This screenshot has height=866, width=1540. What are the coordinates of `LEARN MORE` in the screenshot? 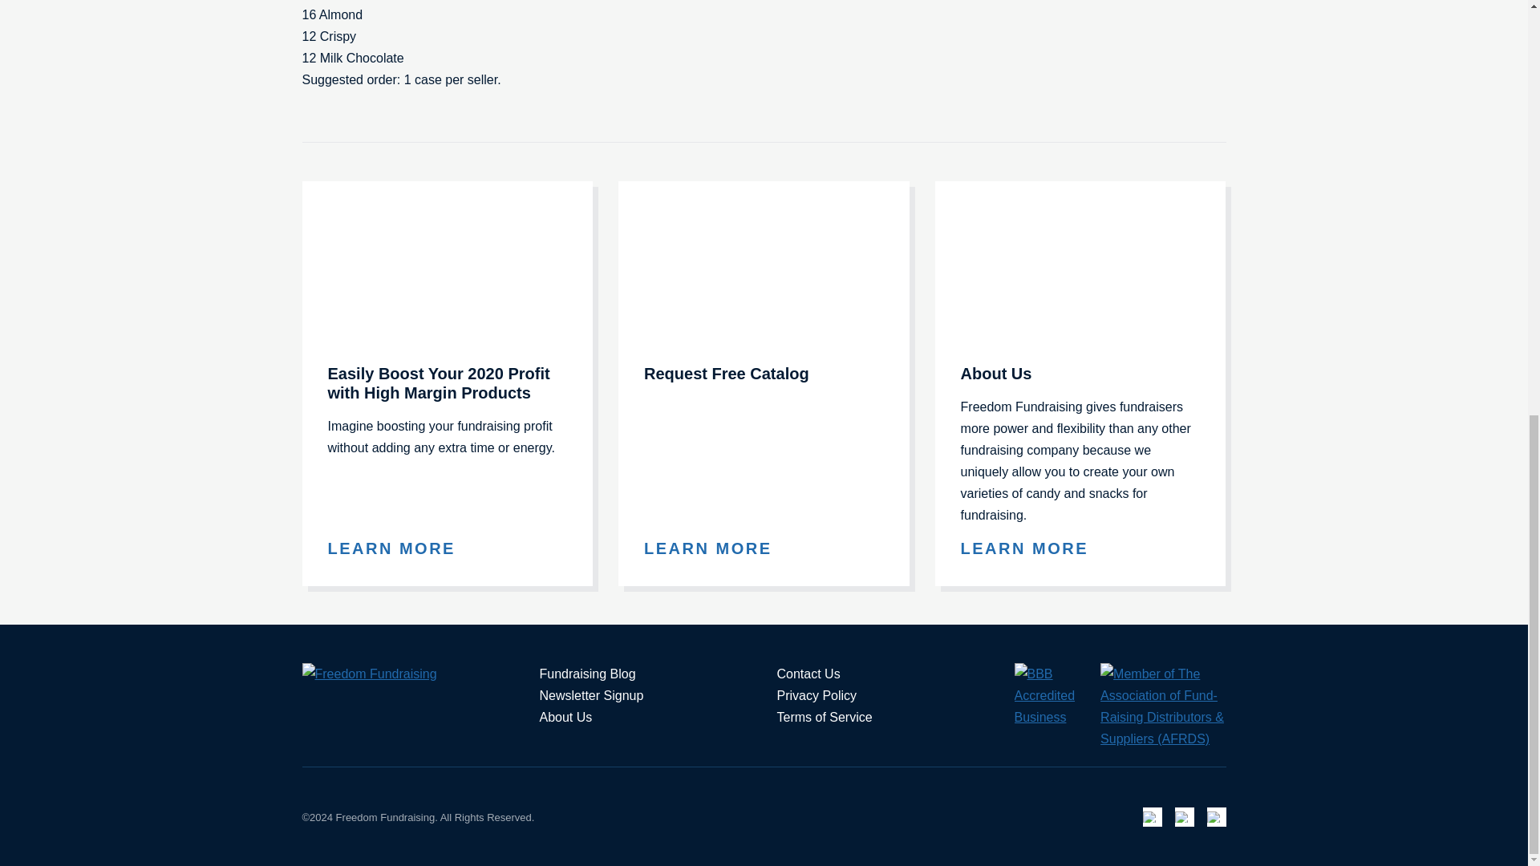 It's located at (717, 548).